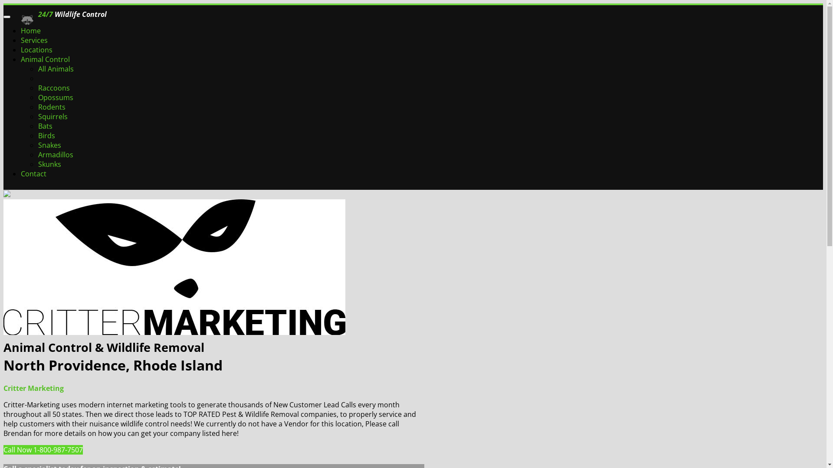  Describe the element at coordinates (36, 50) in the screenshot. I see `Locations` at that location.